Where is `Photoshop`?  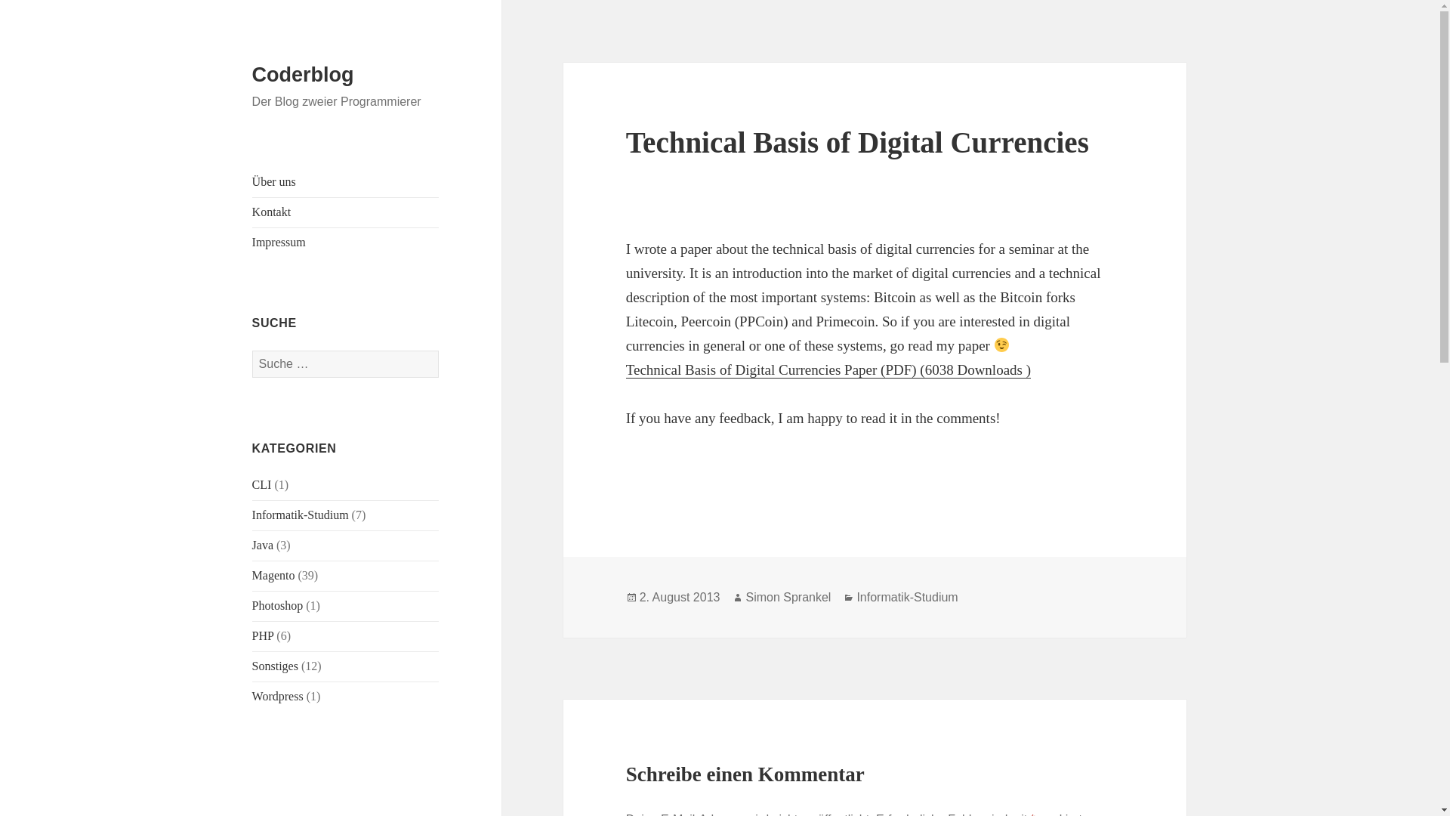
Photoshop is located at coordinates (278, 605).